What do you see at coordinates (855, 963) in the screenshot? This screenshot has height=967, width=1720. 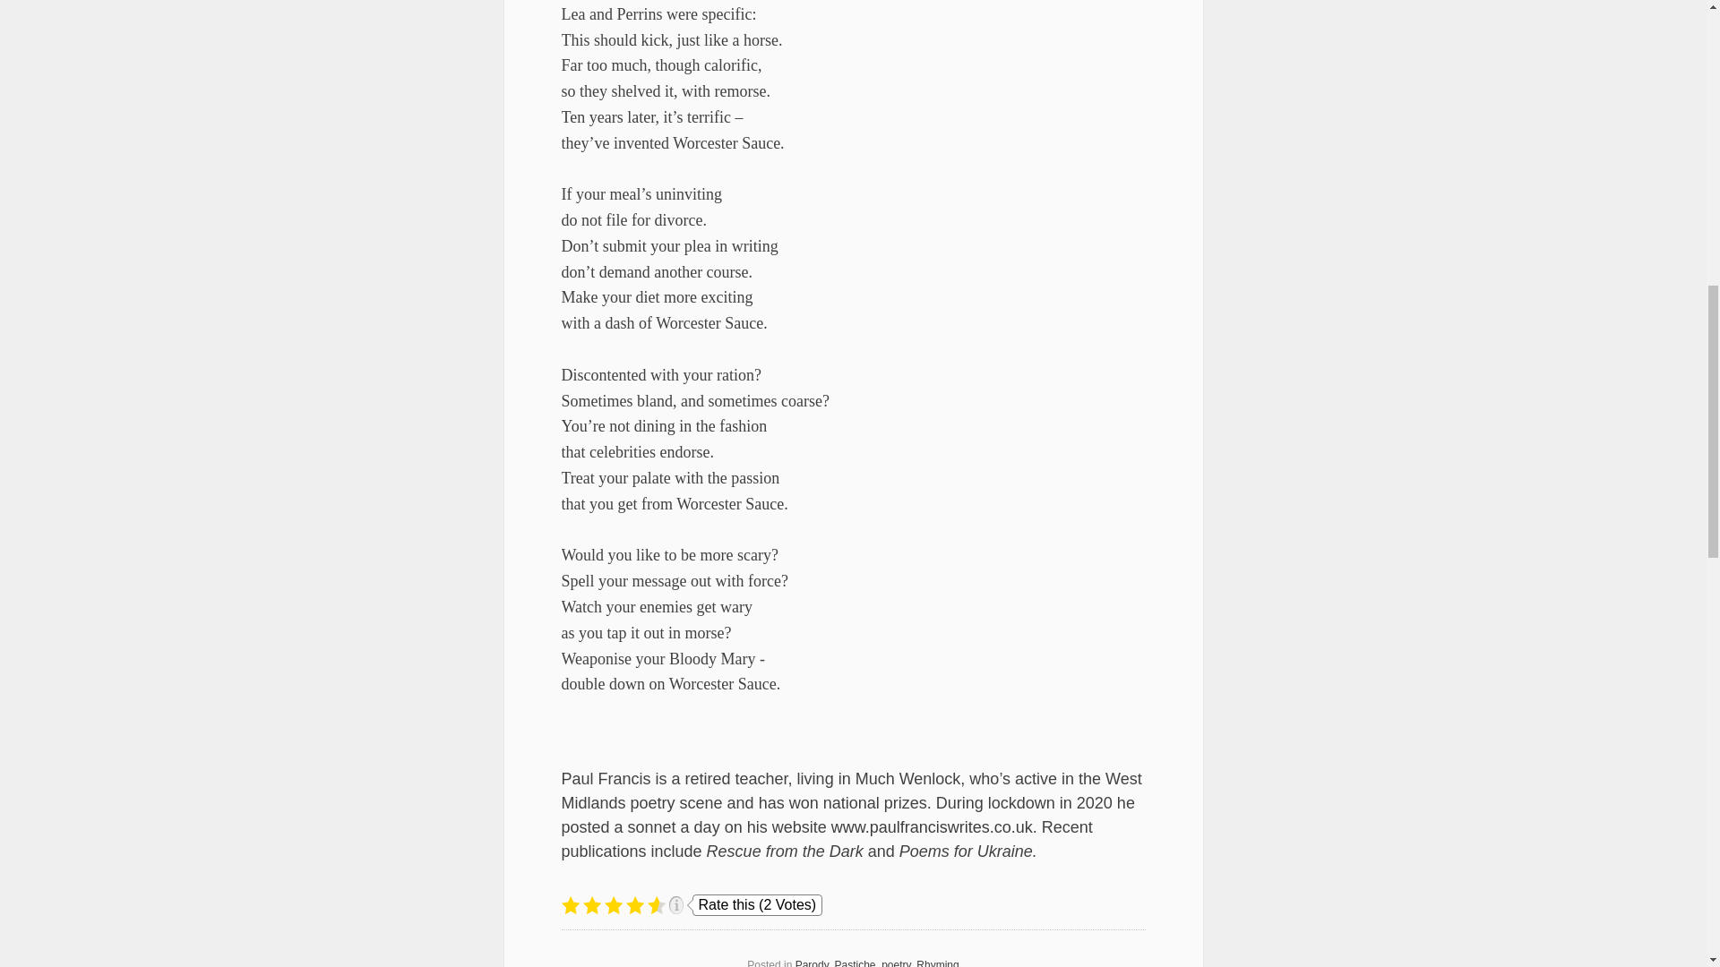 I see `Pastiche` at bounding box center [855, 963].